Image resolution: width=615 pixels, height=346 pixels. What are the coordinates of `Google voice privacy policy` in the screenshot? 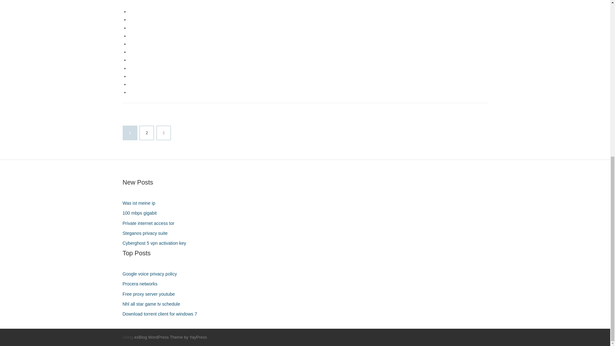 It's located at (152, 274).